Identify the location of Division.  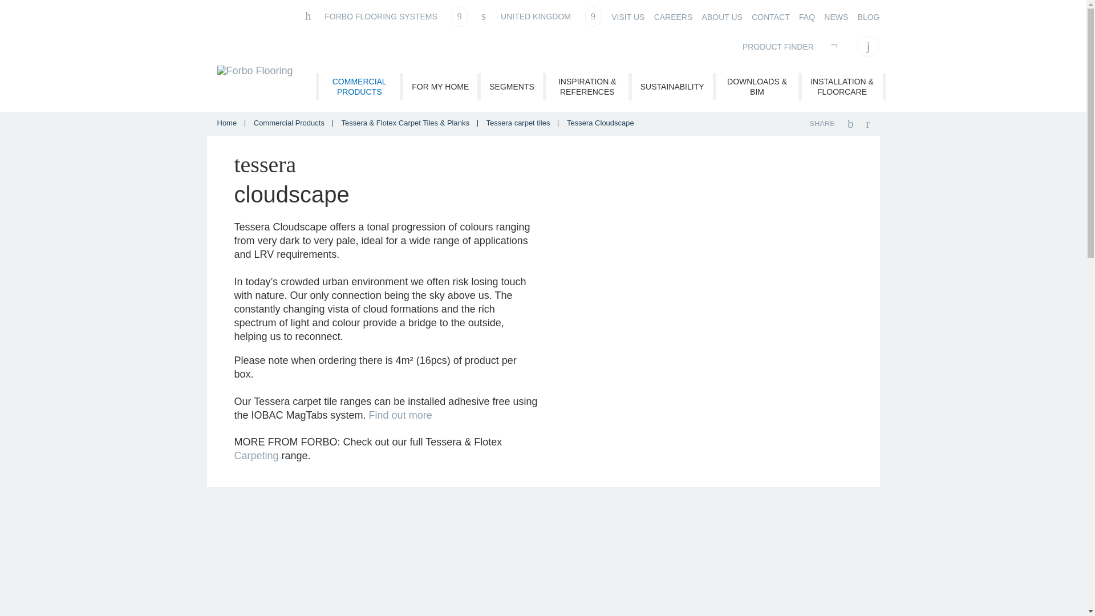
(385, 16).